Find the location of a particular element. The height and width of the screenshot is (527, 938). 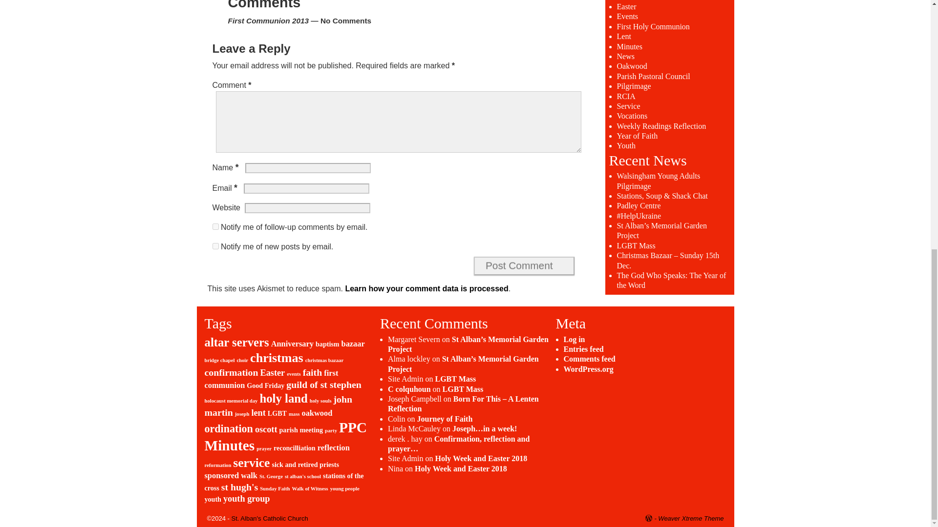

subscribe is located at coordinates (215, 246).